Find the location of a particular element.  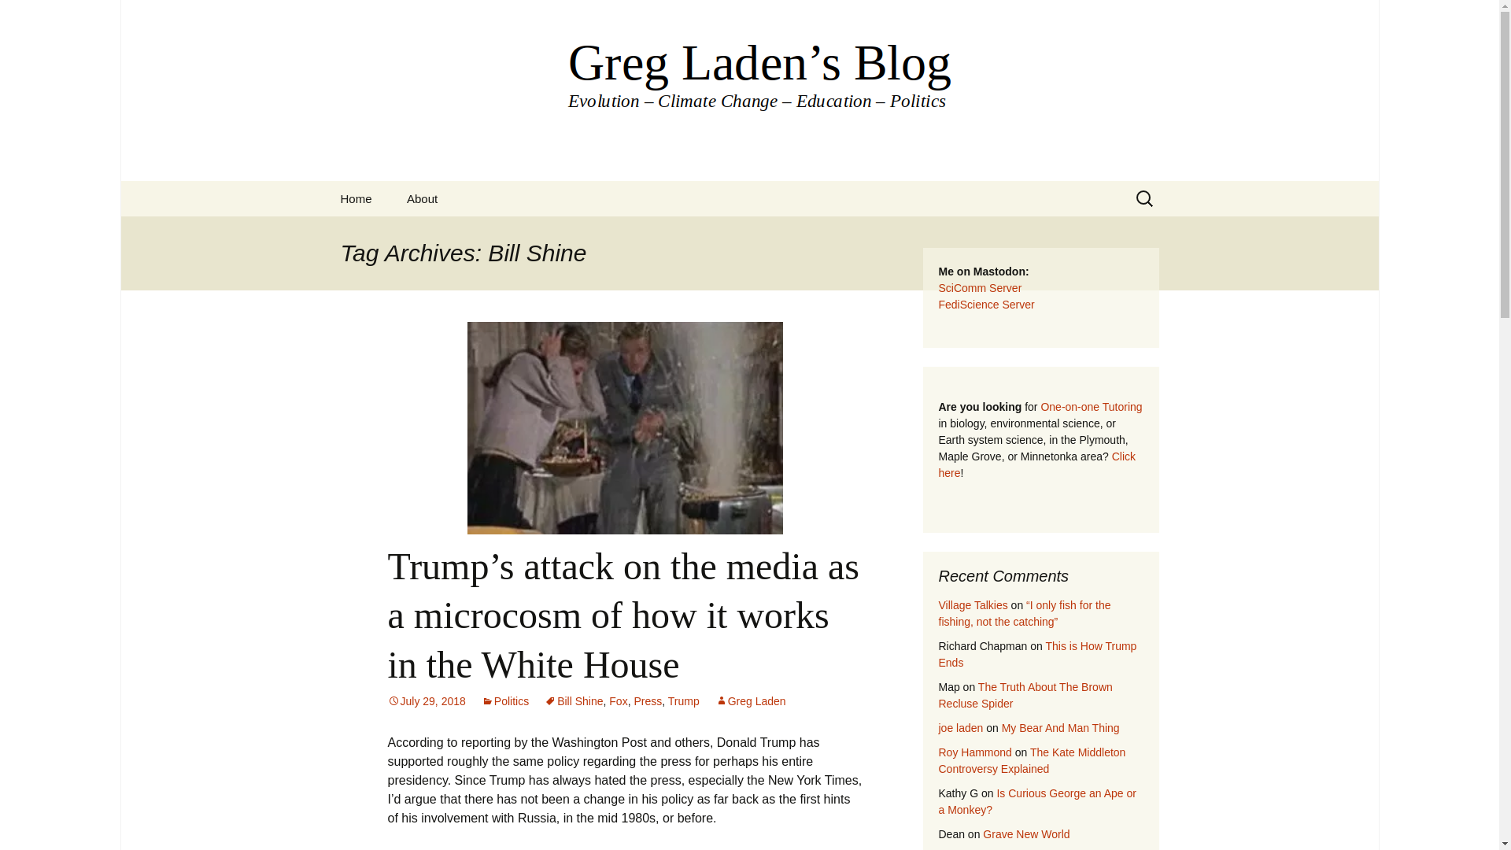

Press is located at coordinates (647, 700).